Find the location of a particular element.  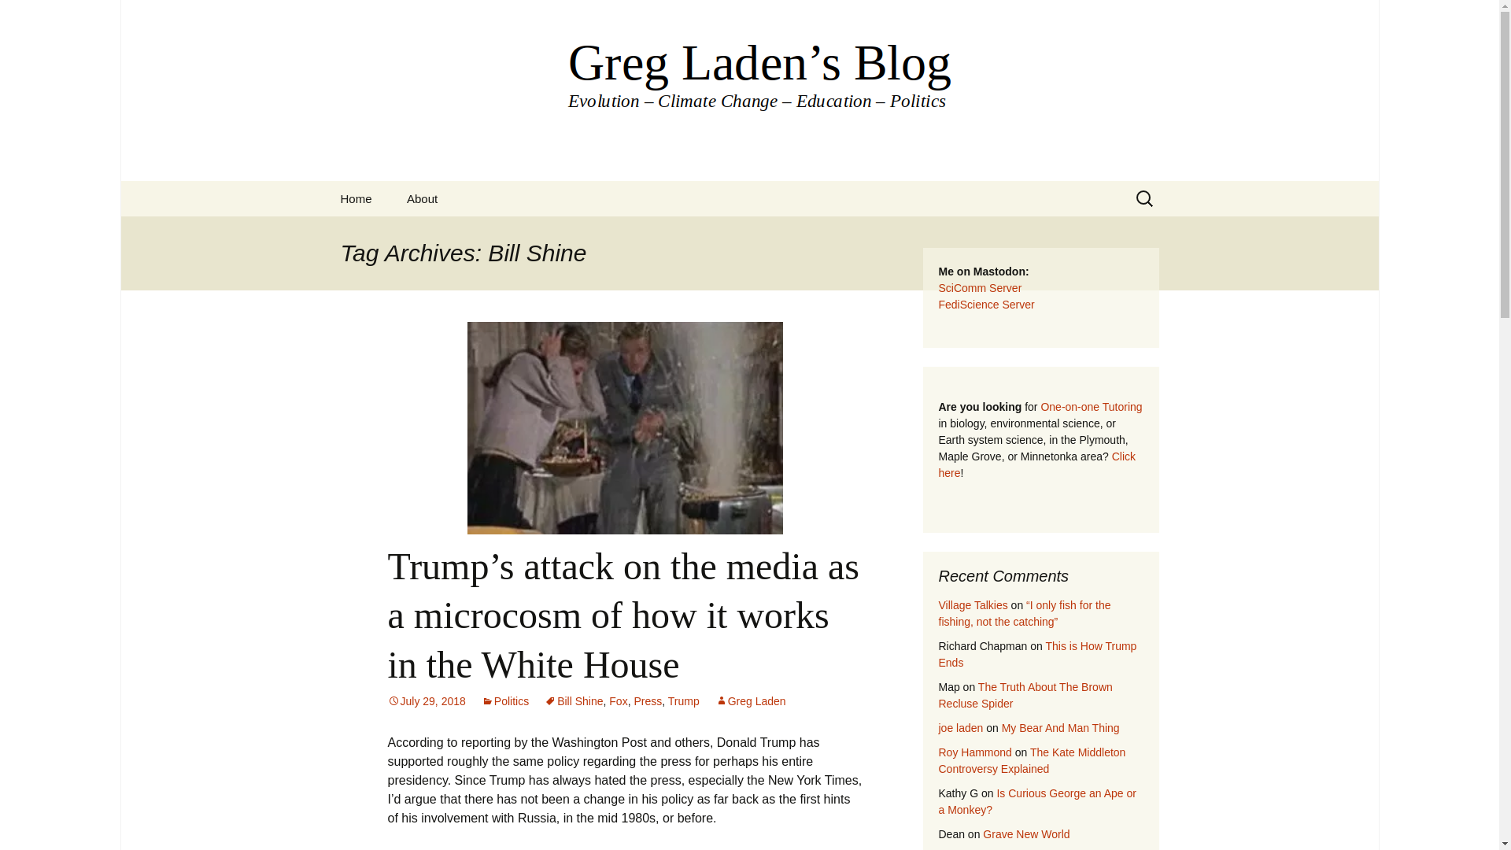

Press is located at coordinates (647, 700).